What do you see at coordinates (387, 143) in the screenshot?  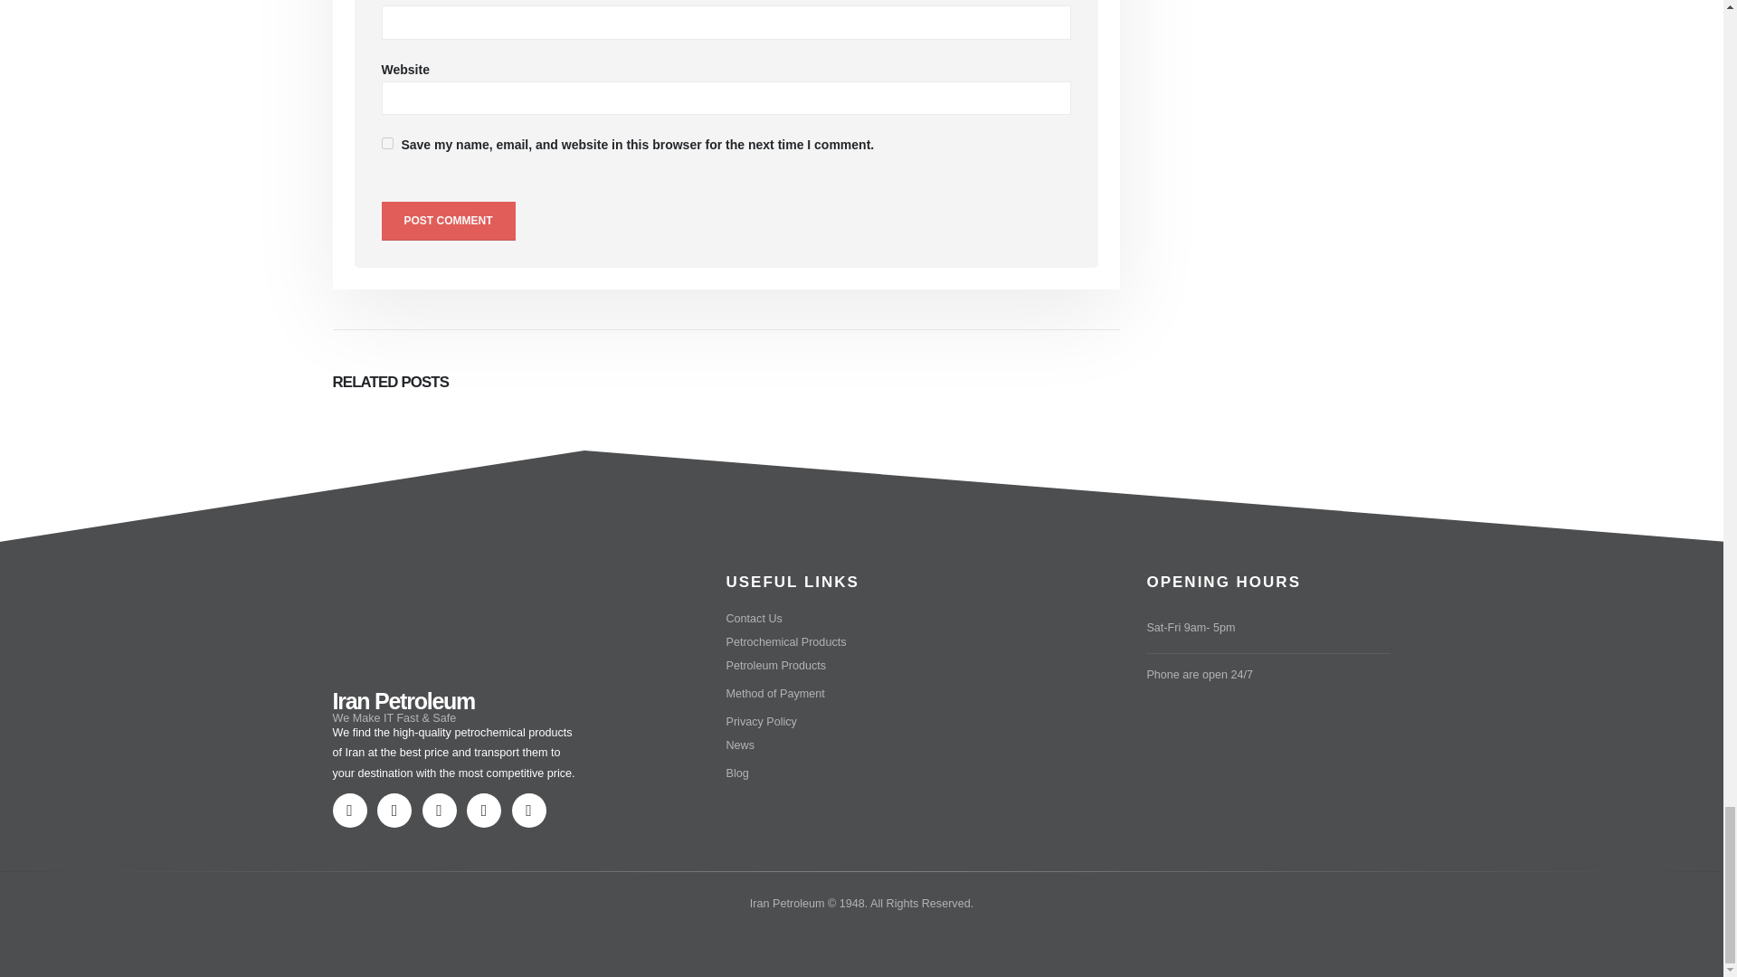 I see `yes` at bounding box center [387, 143].